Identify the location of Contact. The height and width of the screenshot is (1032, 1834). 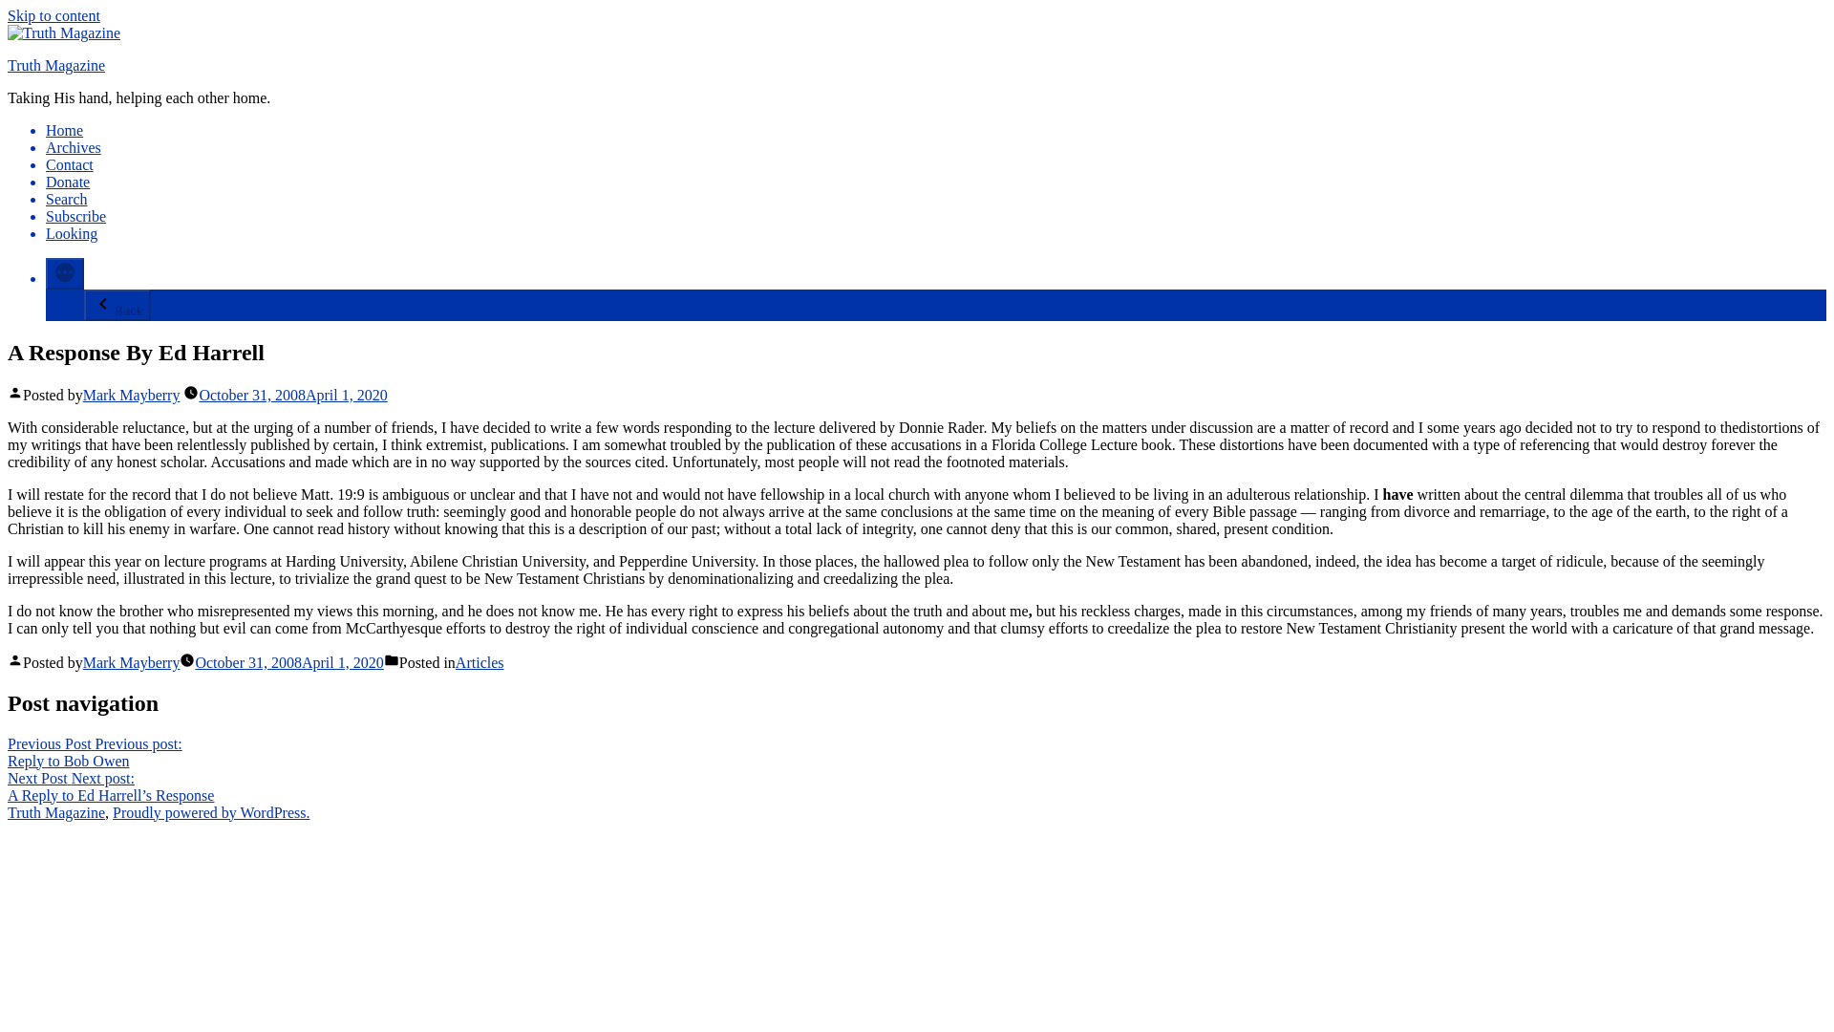
(94, 752).